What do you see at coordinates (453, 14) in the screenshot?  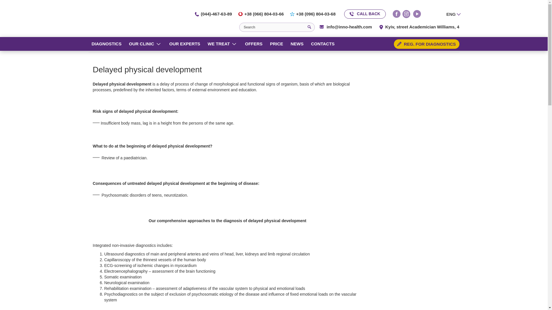 I see `ENG` at bounding box center [453, 14].